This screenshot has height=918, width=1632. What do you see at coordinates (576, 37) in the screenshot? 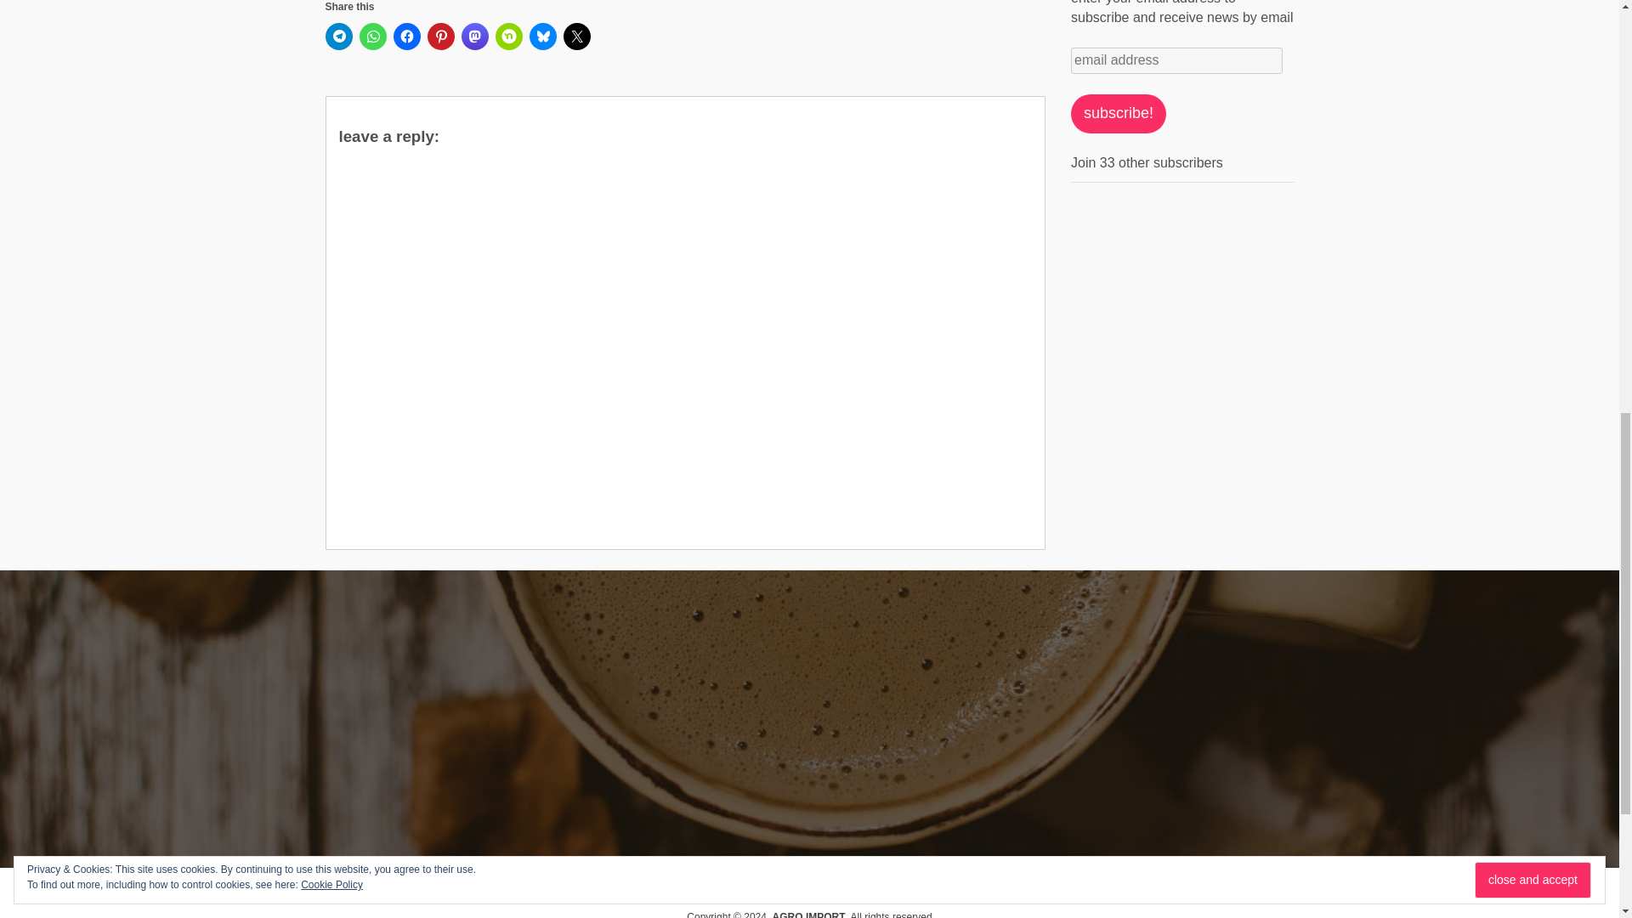
I see `Click to share on X` at bounding box center [576, 37].